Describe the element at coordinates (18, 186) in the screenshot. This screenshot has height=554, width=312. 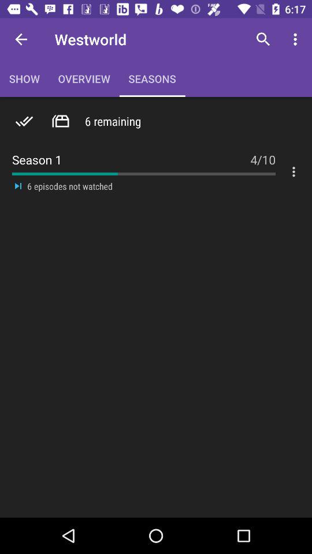
I see `turn off the item next to the 6 episodes not` at that location.